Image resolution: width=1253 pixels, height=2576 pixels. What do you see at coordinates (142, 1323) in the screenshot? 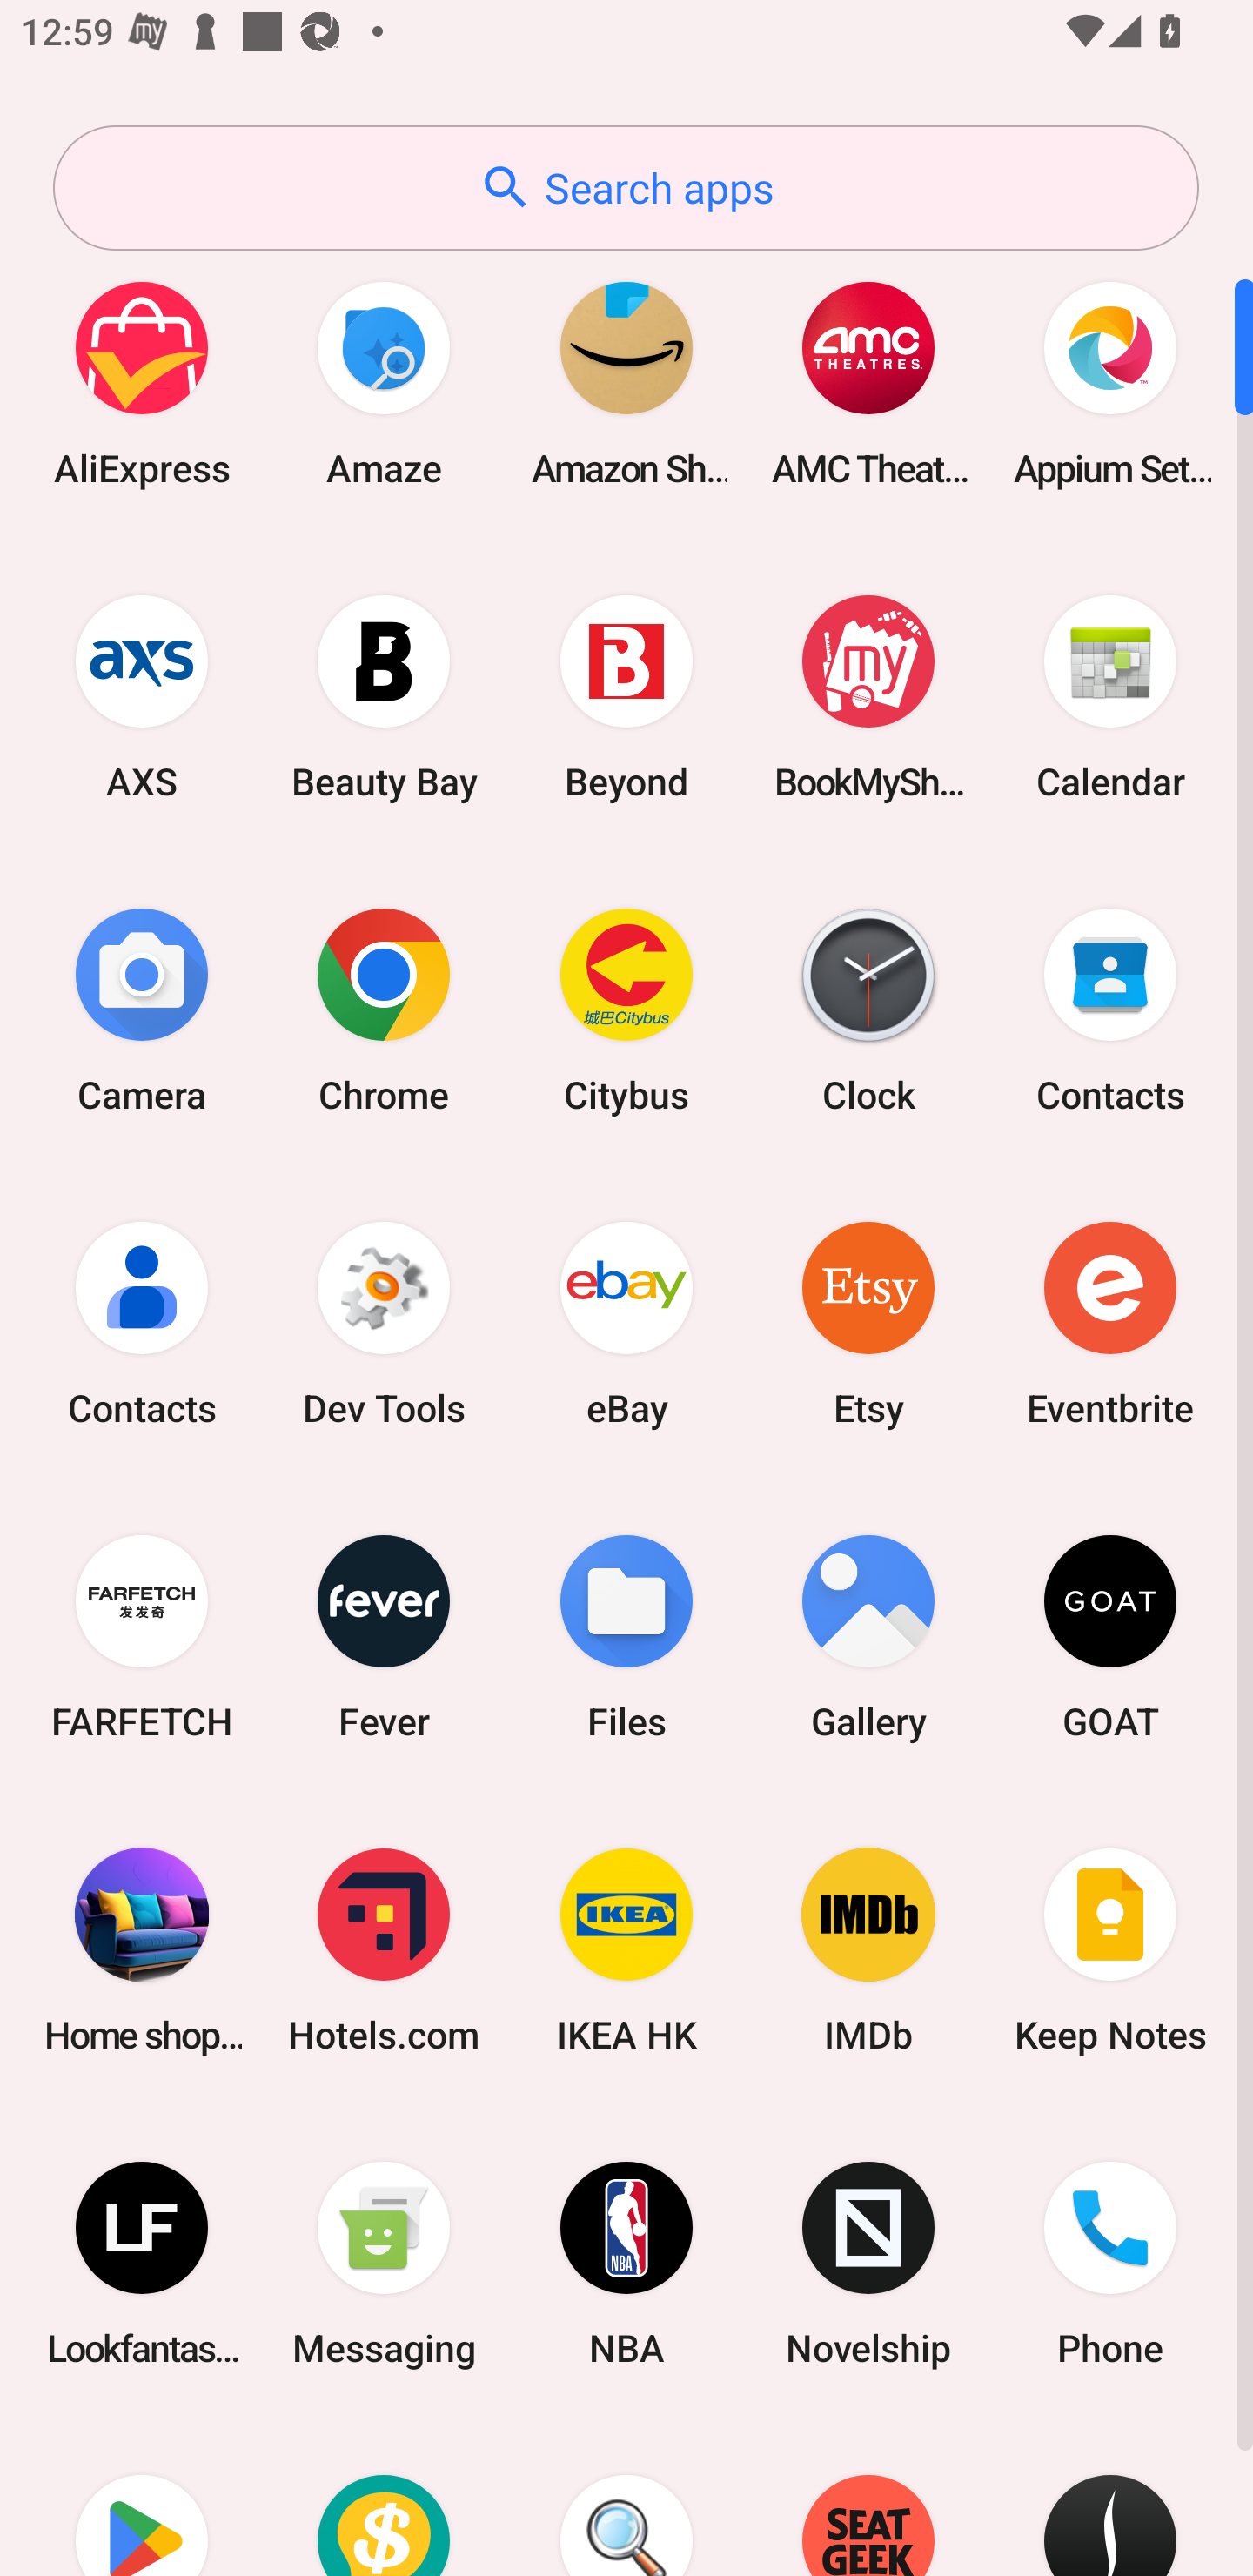
I see `Contacts` at bounding box center [142, 1323].